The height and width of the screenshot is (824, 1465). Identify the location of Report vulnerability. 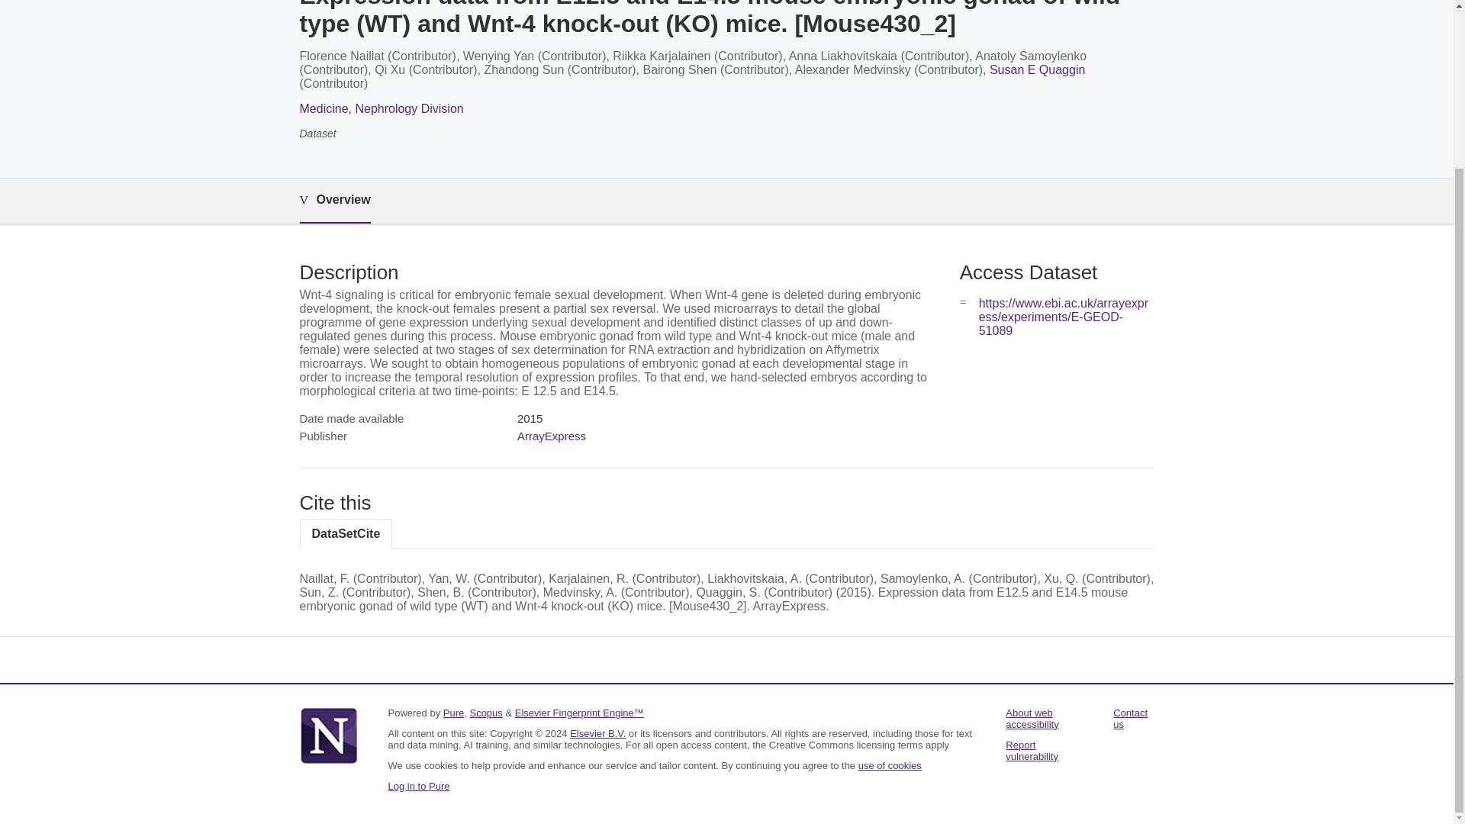
(1032, 751).